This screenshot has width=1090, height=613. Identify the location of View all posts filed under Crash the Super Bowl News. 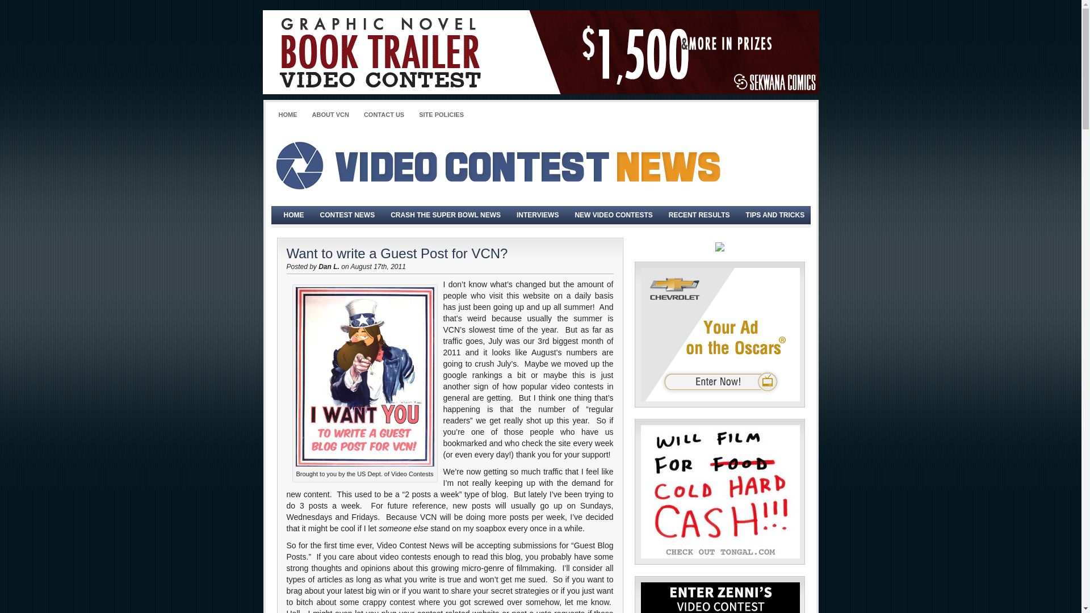
(445, 215).